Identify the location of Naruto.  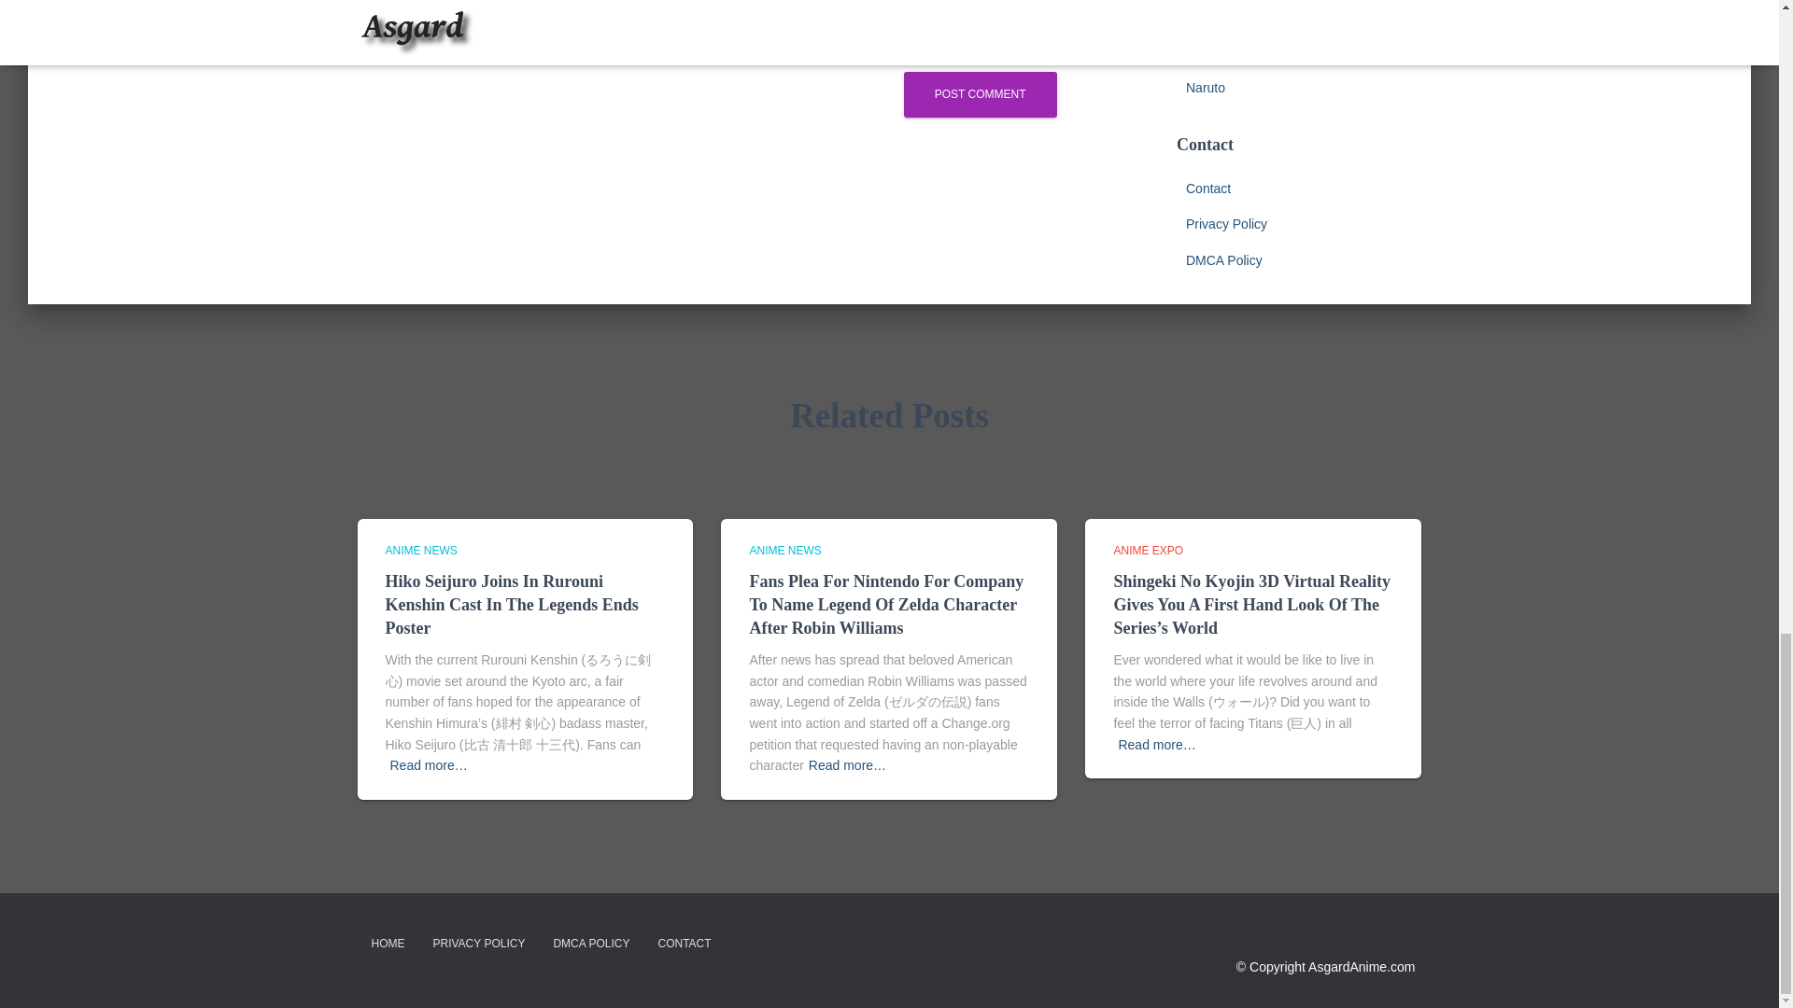
(1205, 88).